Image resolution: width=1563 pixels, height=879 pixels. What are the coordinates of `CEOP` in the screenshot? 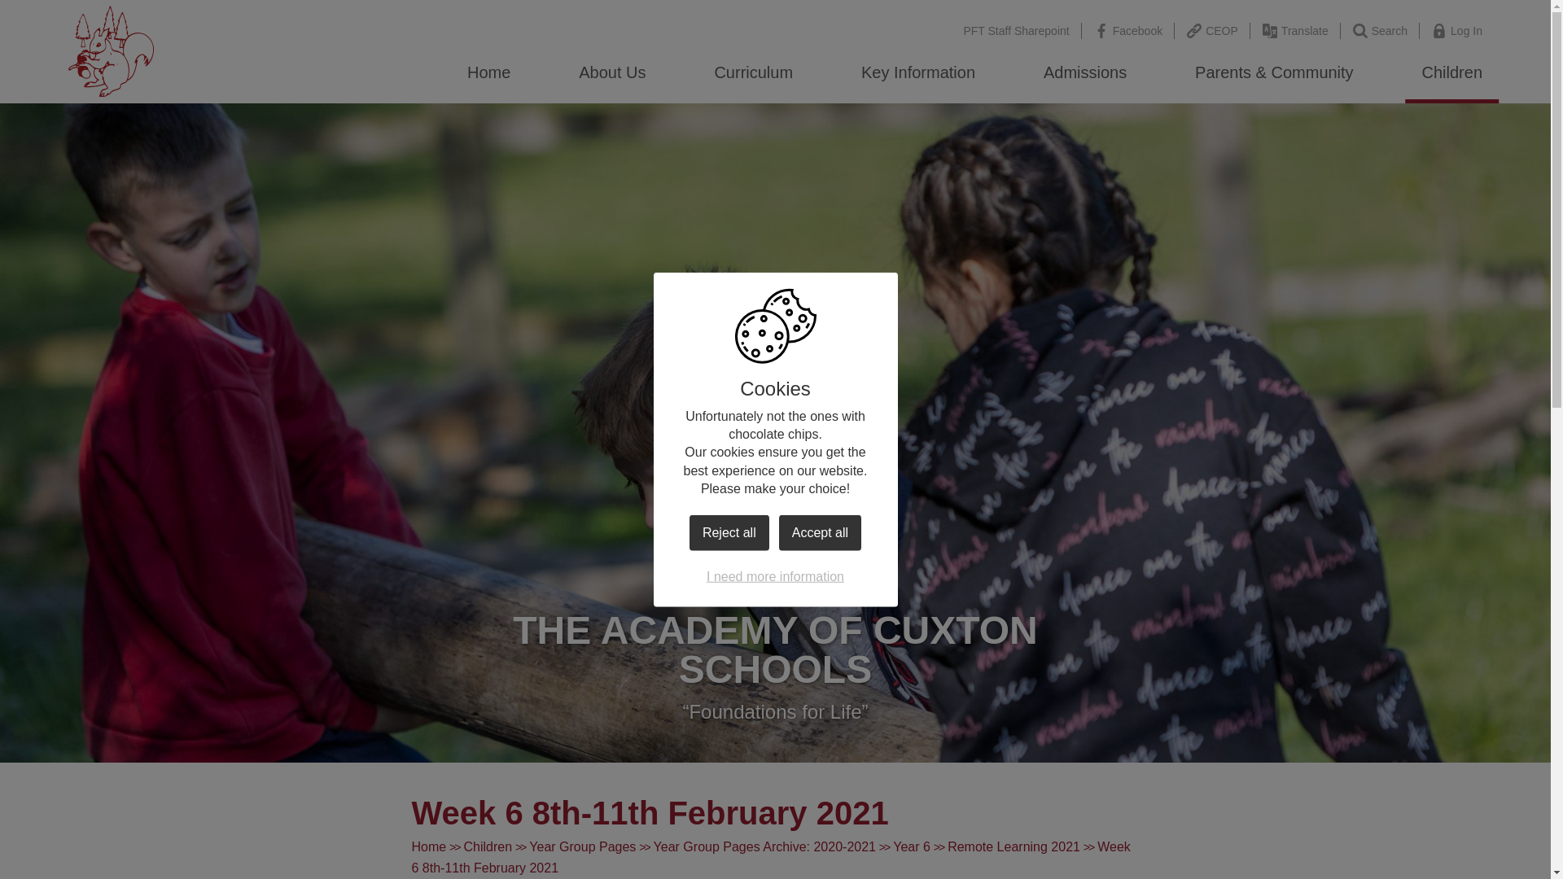 It's located at (1213, 31).